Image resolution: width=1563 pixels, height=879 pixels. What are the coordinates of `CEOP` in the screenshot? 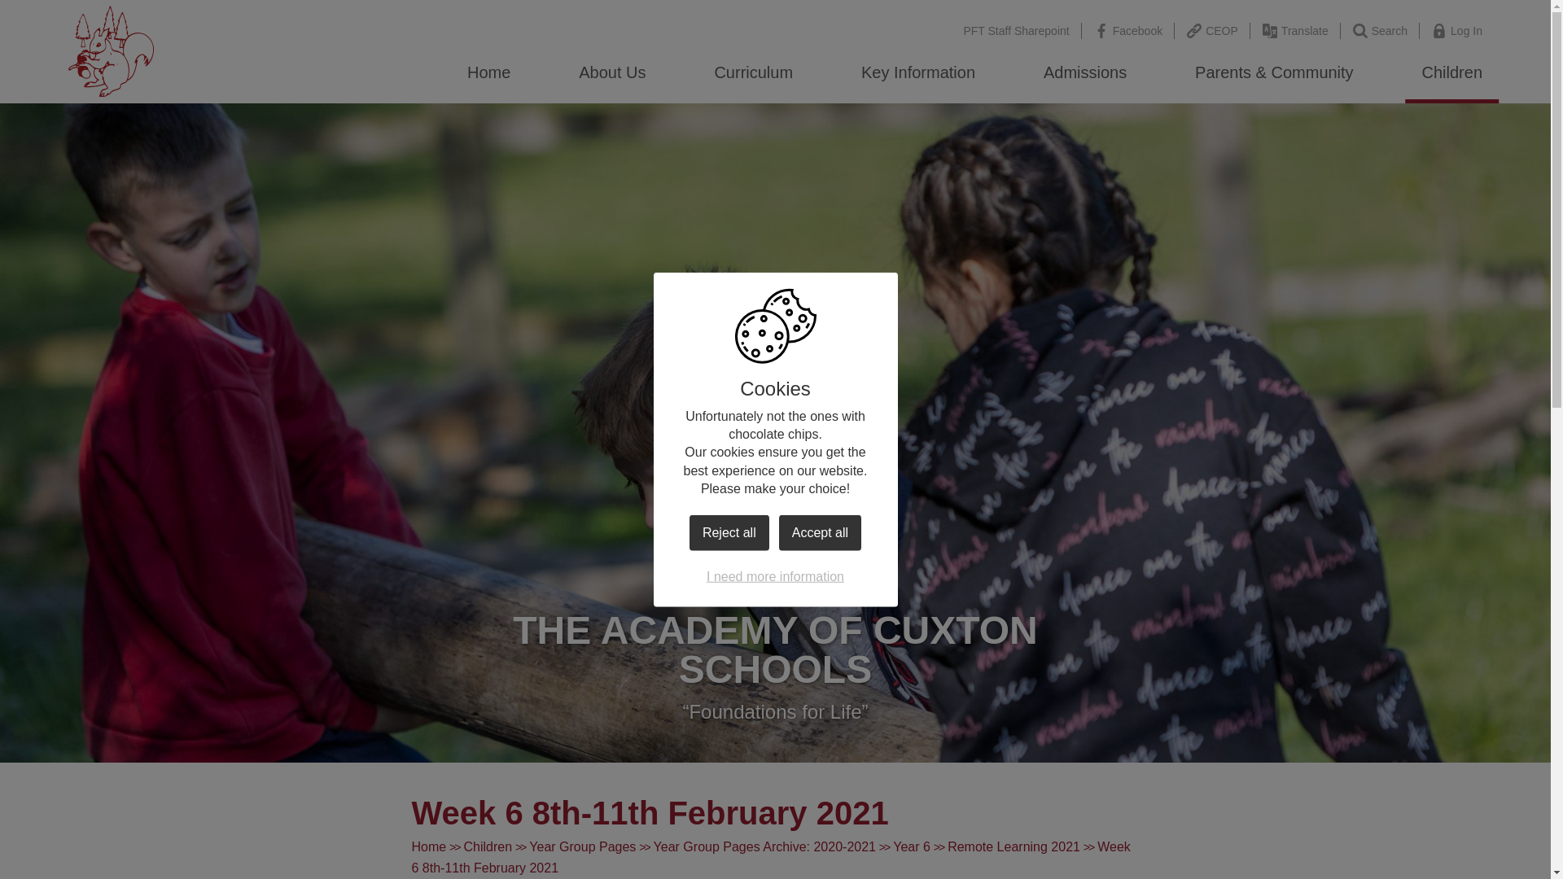 It's located at (1213, 31).